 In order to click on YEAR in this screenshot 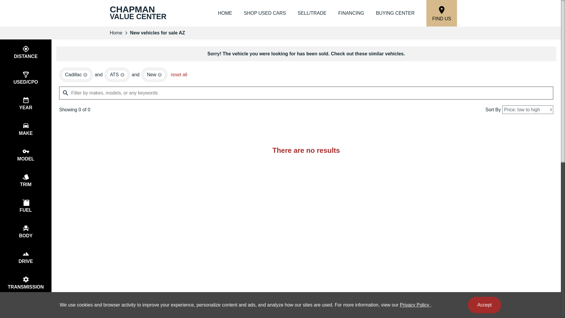, I will do `click(154, 74)`.